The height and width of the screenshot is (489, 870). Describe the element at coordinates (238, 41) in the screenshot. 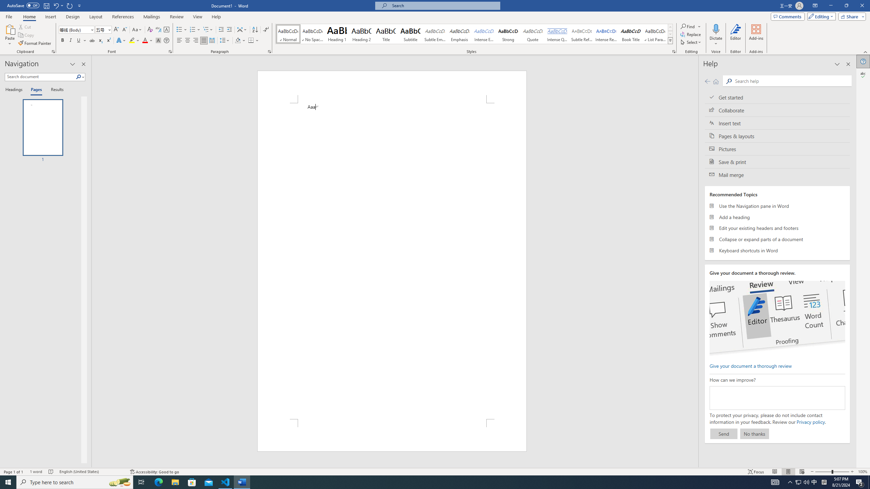

I see `Shading RGB(0, 0, 0)` at that location.